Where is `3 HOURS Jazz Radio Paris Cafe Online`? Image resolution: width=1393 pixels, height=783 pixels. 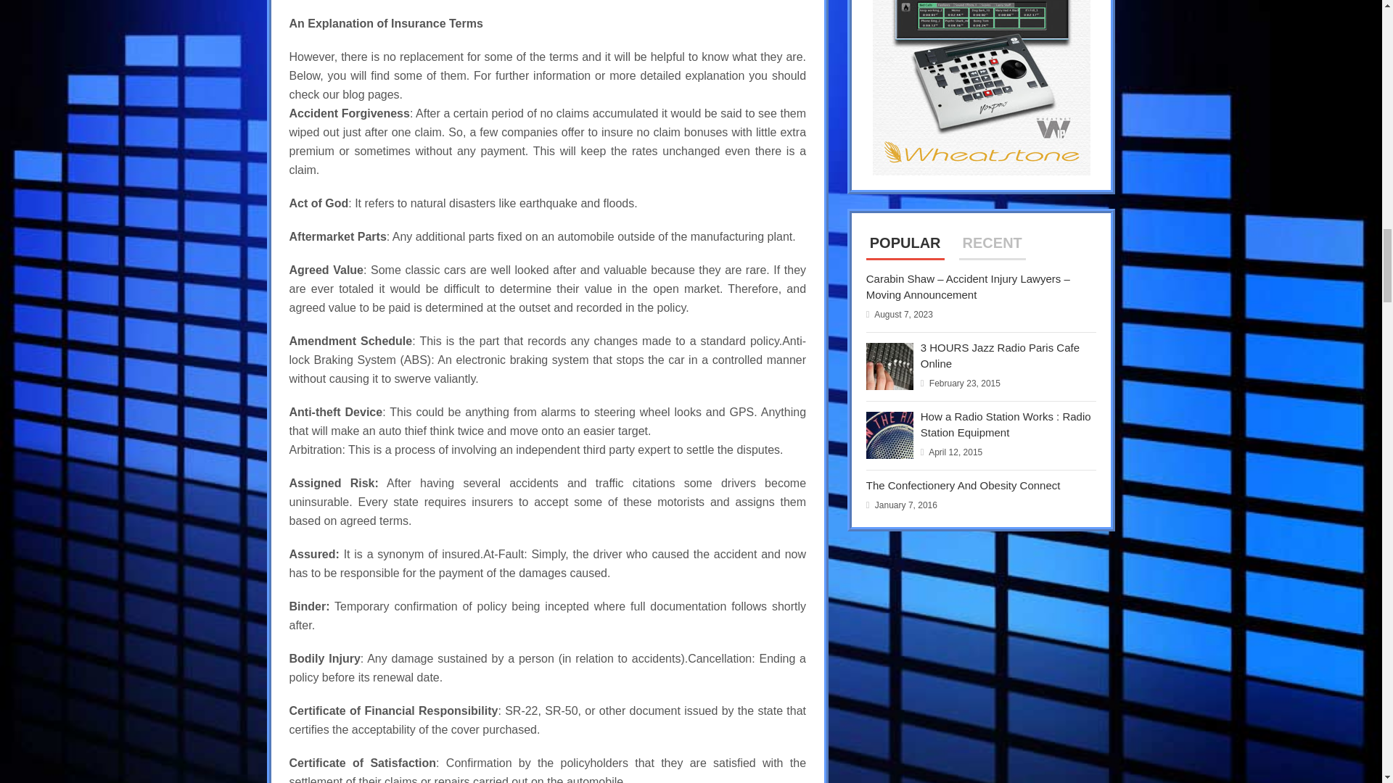 3 HOURS Jazz Radio Paris Cafe Online is located at coordinates (1000, 355).